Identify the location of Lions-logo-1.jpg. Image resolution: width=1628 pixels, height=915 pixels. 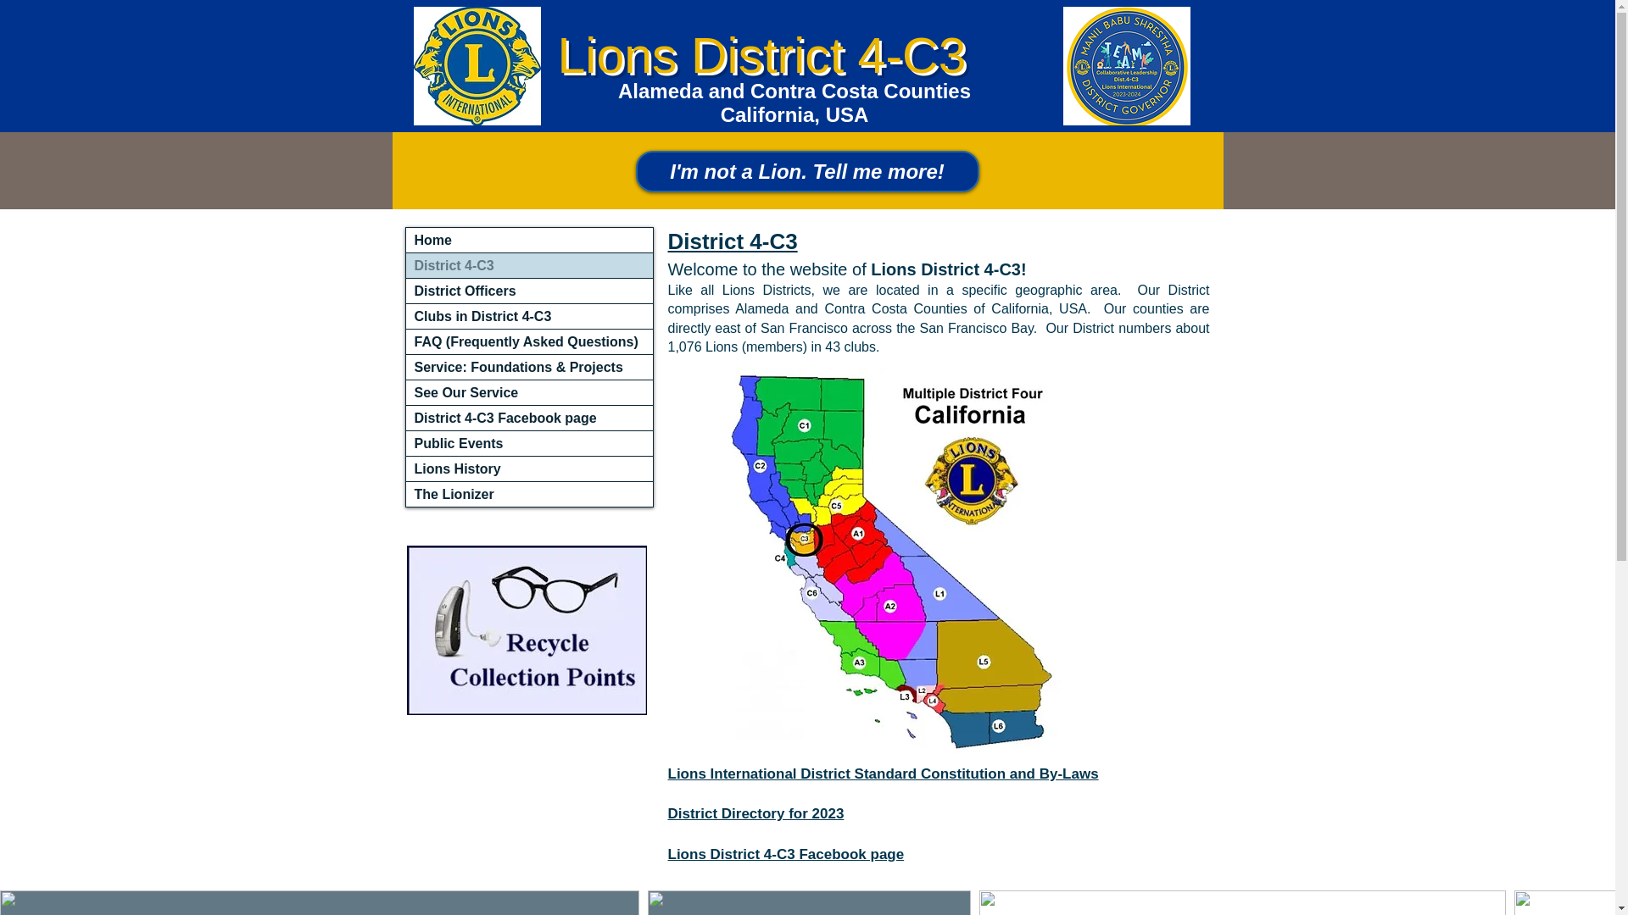
(1126, 65).